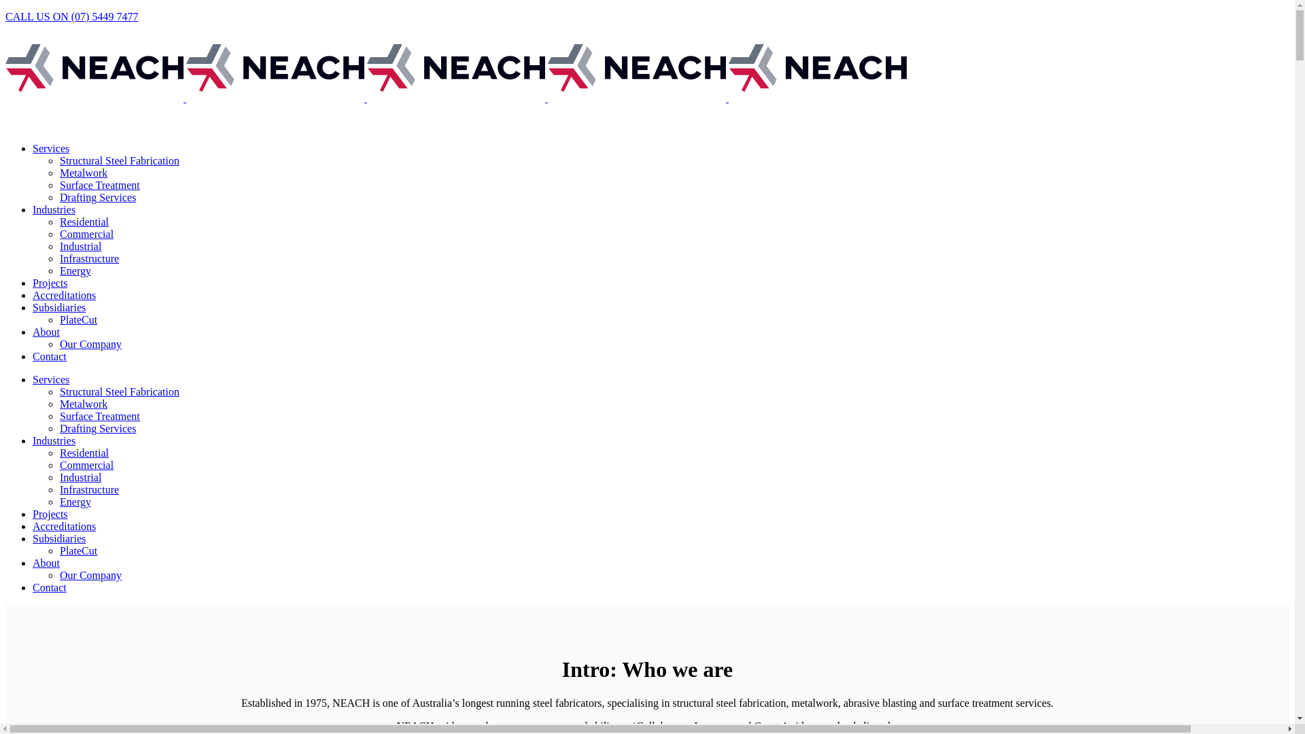  Describe the element at coordinates (79, 550) in the screenshot. I see `PlateCut` at that location.